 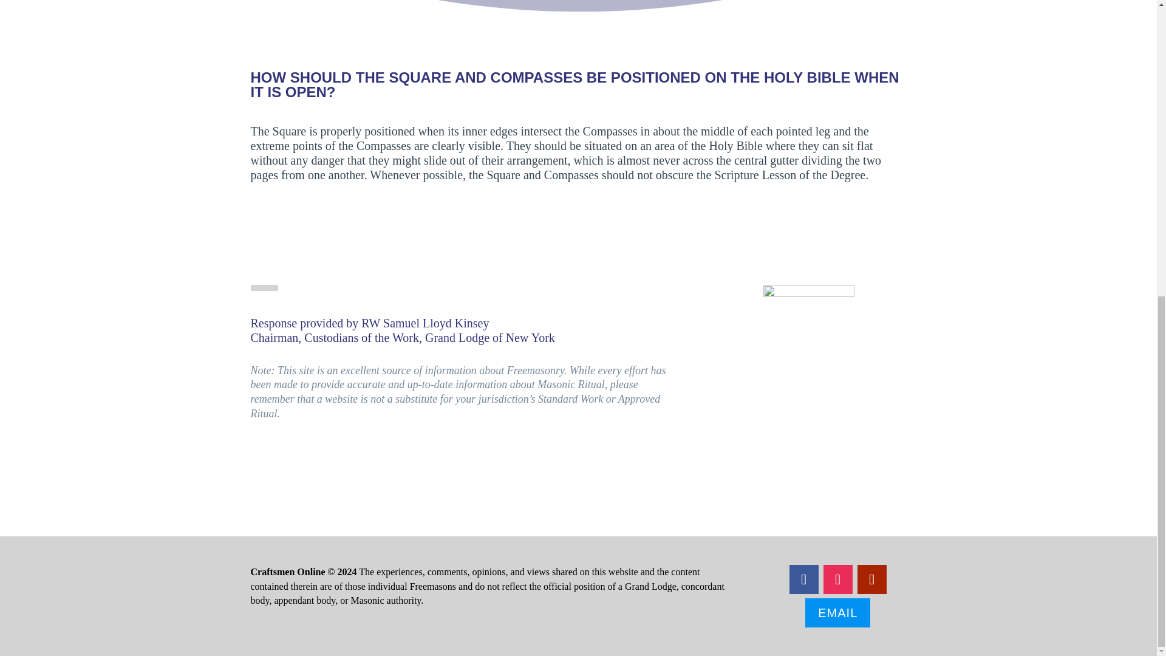 I want to click on Follow on Instagram, so click(x=837, y=579).